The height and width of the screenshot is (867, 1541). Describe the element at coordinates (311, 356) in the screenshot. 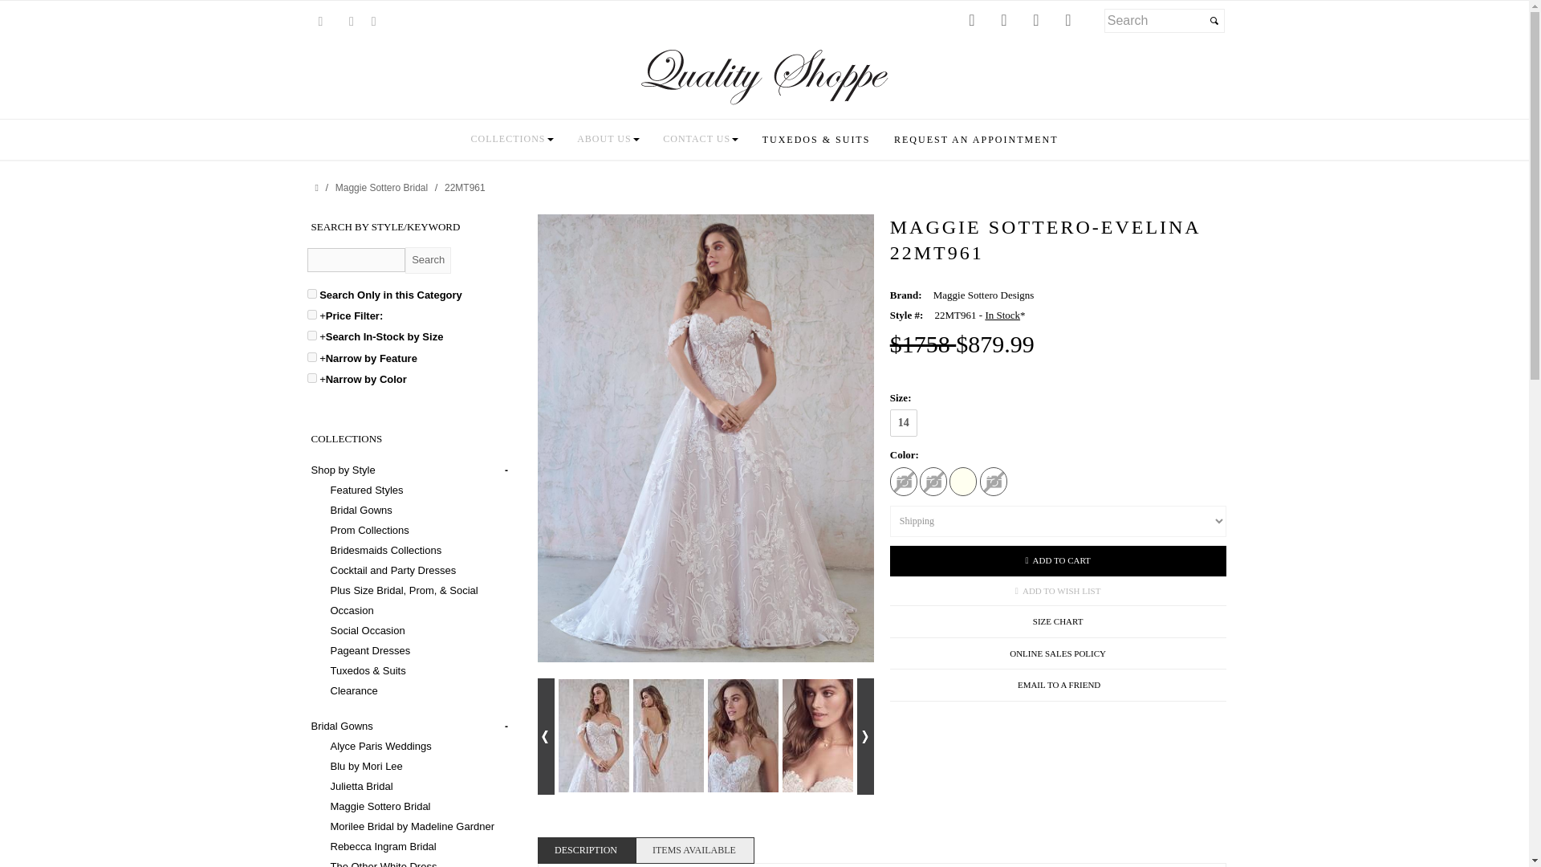

I see `1` at that location.